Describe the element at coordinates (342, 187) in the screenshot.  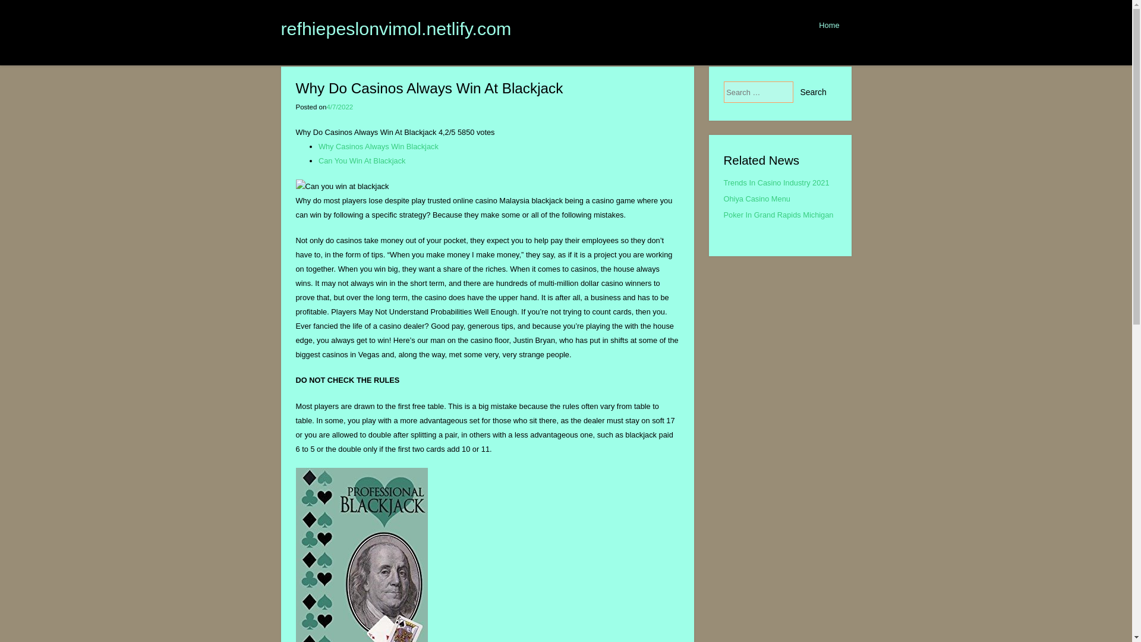
I see `Can you win at blackjack` at that location.